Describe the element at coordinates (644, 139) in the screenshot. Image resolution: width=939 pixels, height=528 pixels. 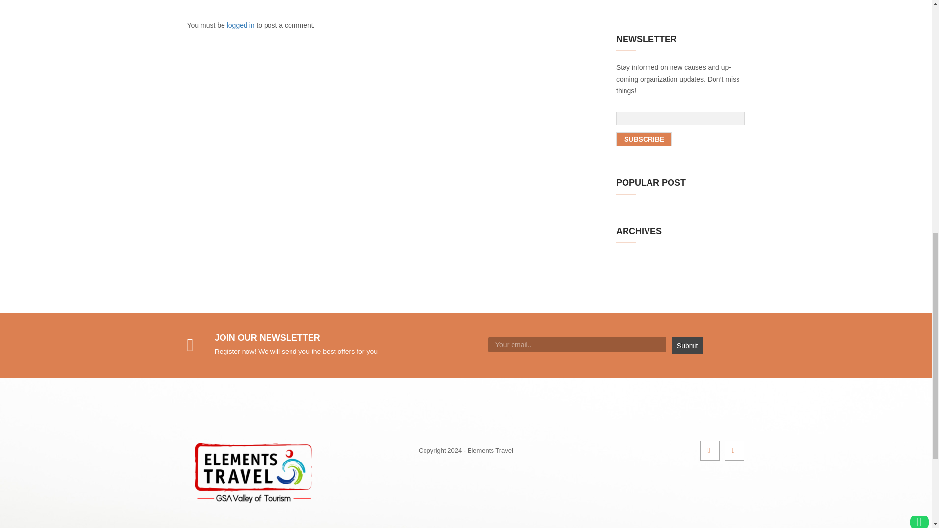
I see `Subscribe` at that location.